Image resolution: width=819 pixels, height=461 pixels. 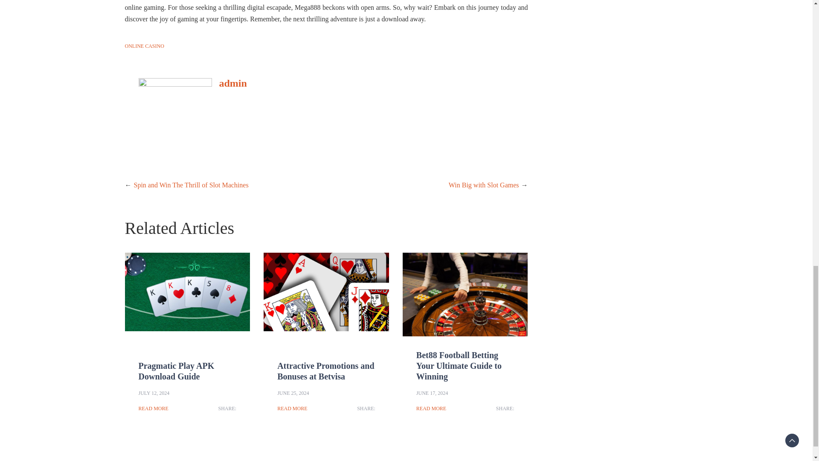 I want to click on JUNE 25, 2024, so click(x=293, y=393).